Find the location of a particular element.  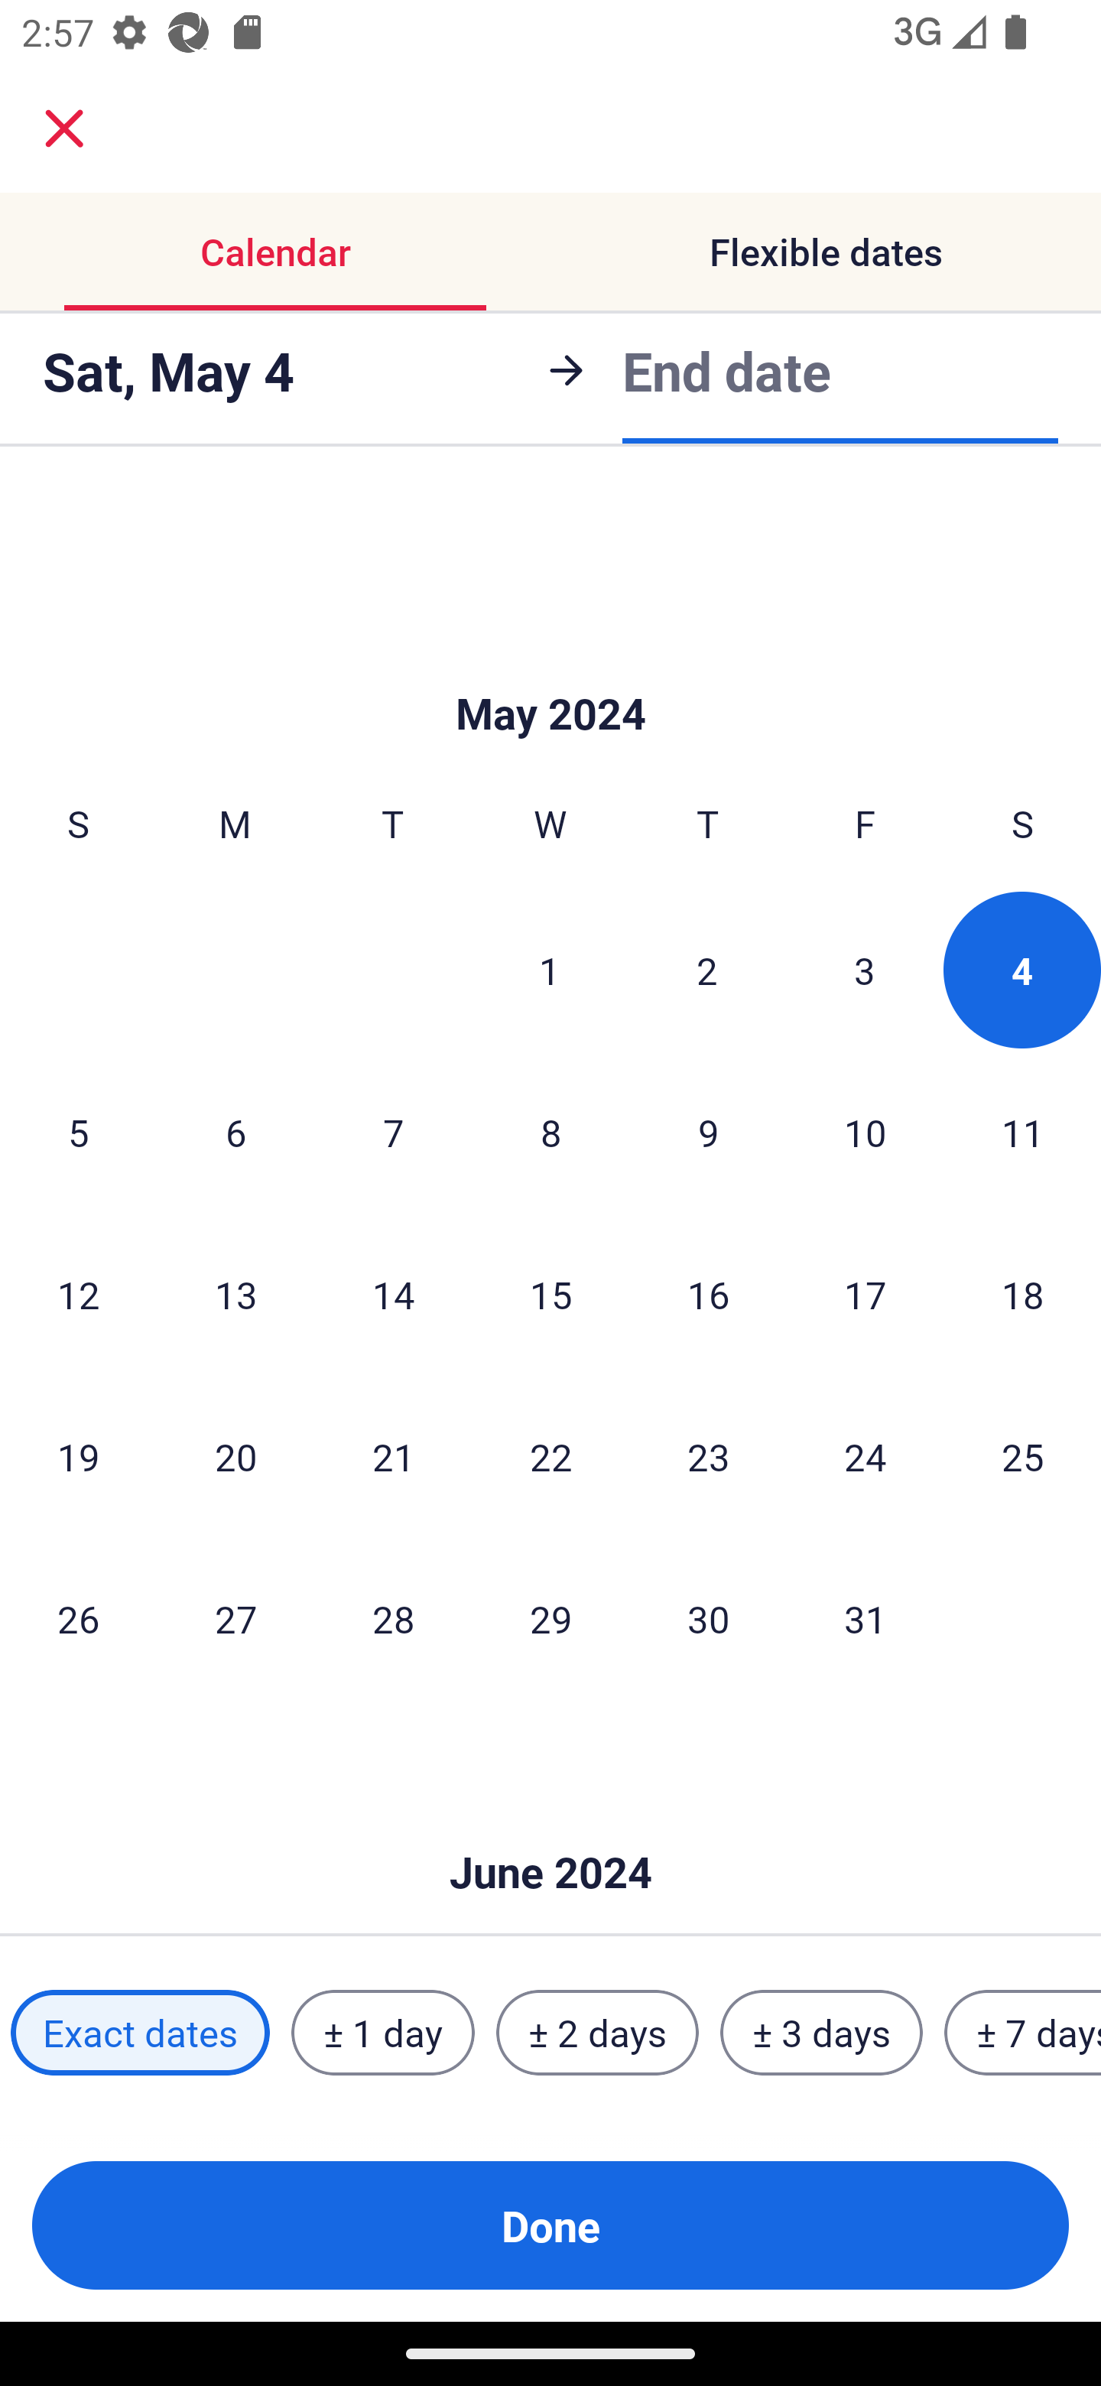

20 Monday, May 20, 2024 is located at coordinates (235, 1456).